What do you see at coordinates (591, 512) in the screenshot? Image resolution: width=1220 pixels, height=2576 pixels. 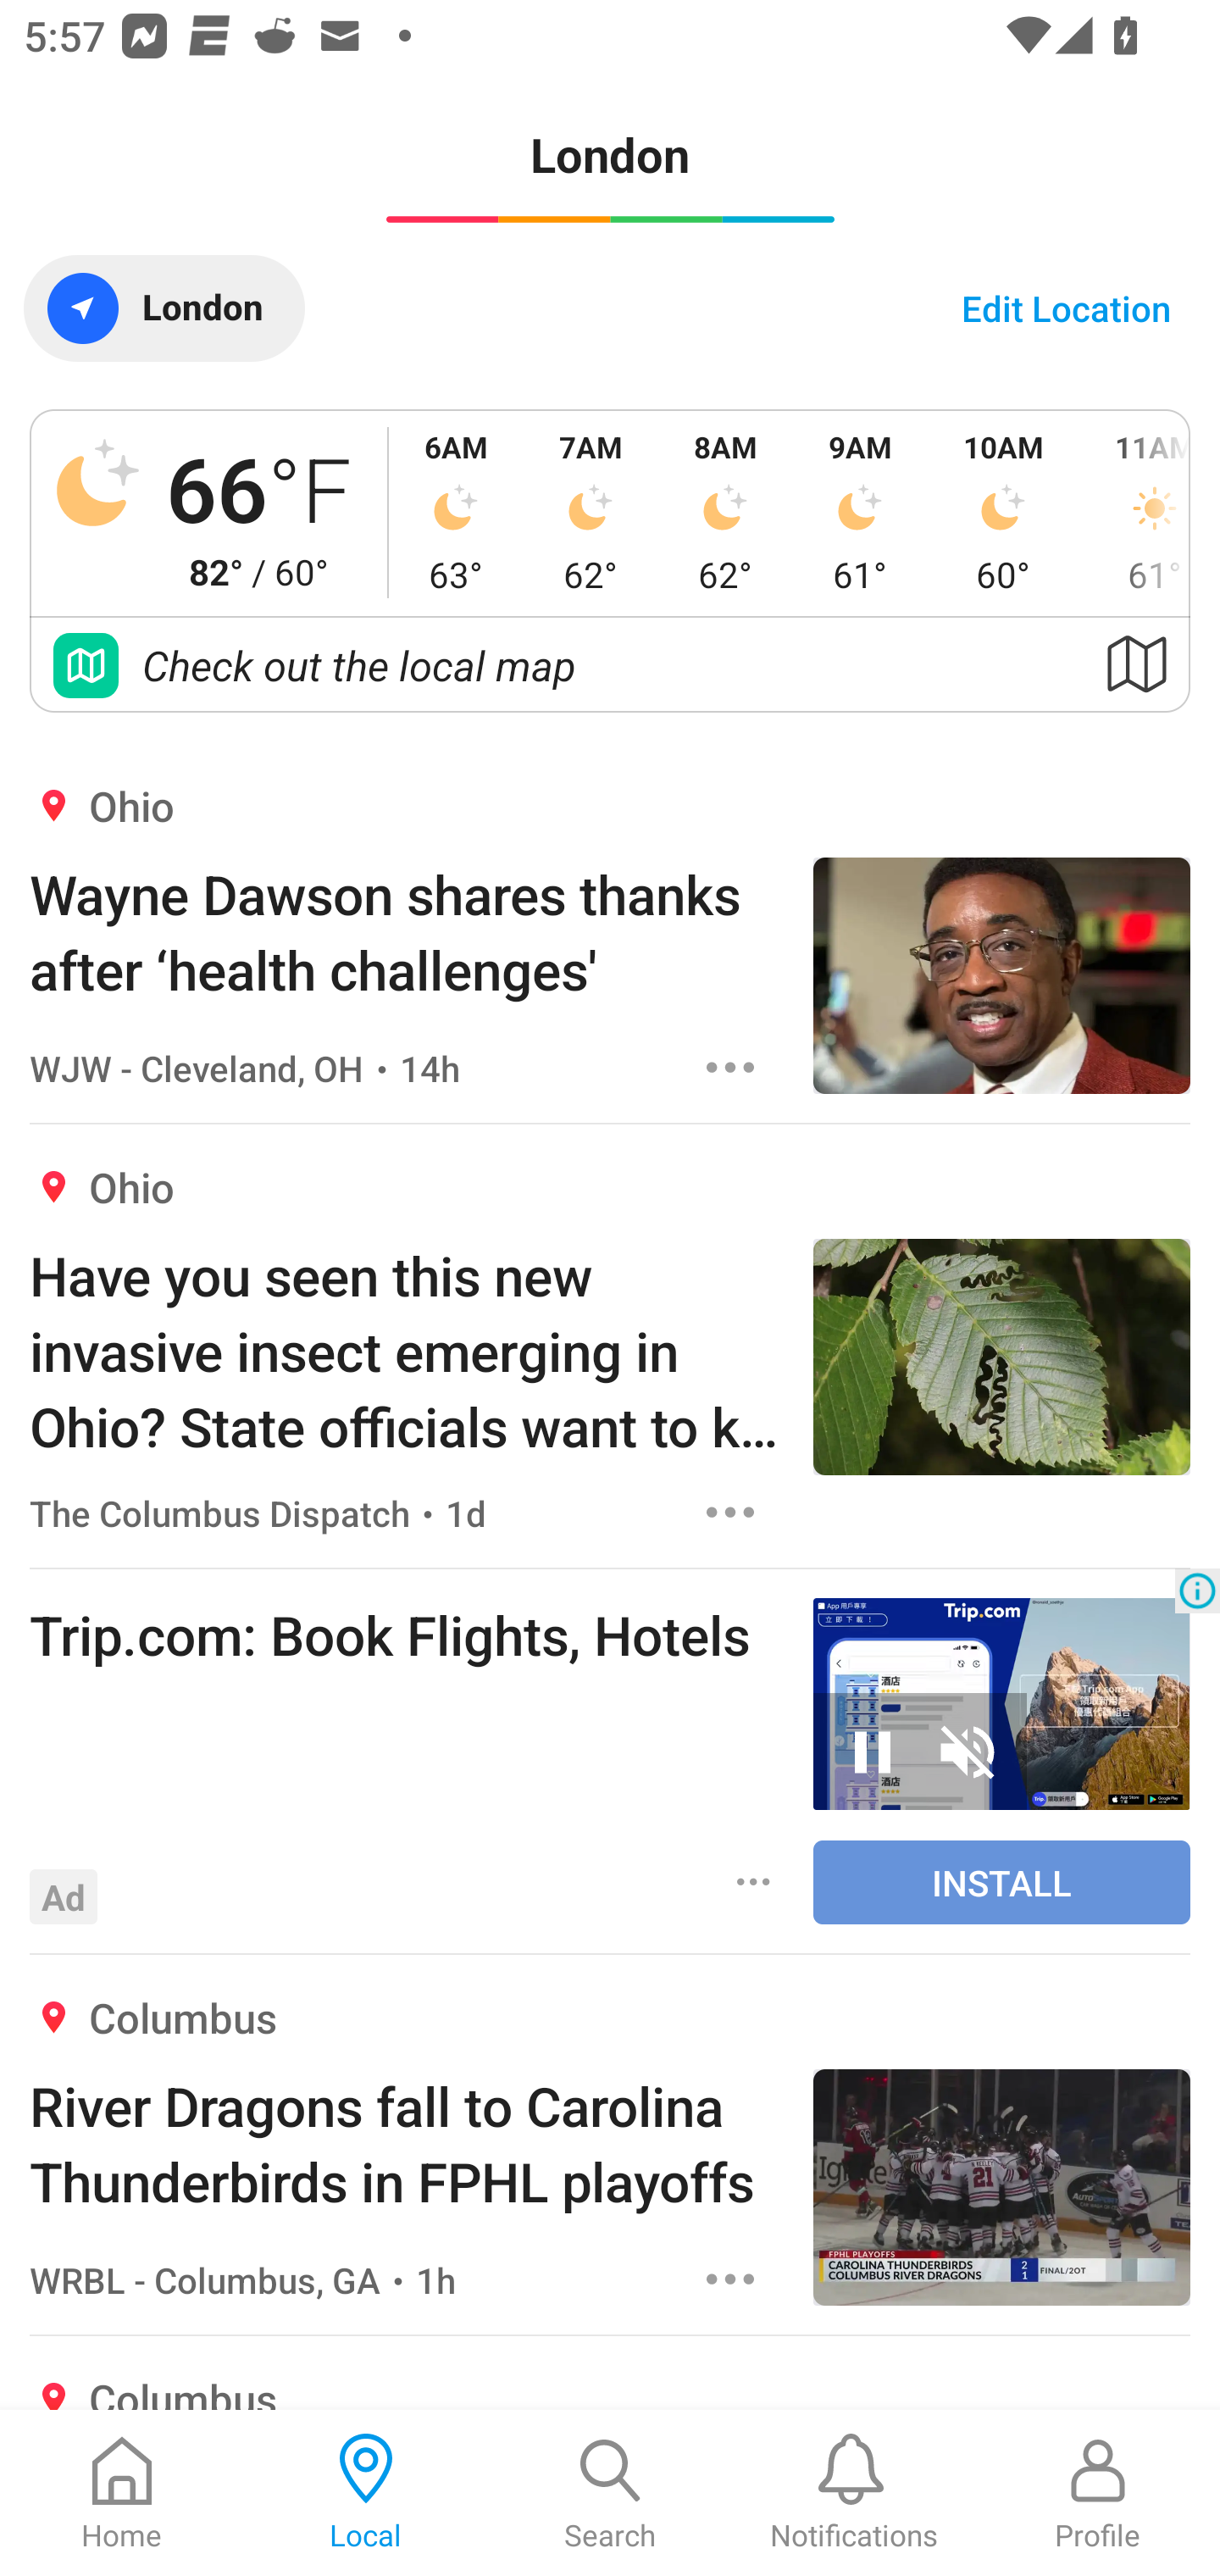 I see `7AM 62°` at bounding box center [591, 512].